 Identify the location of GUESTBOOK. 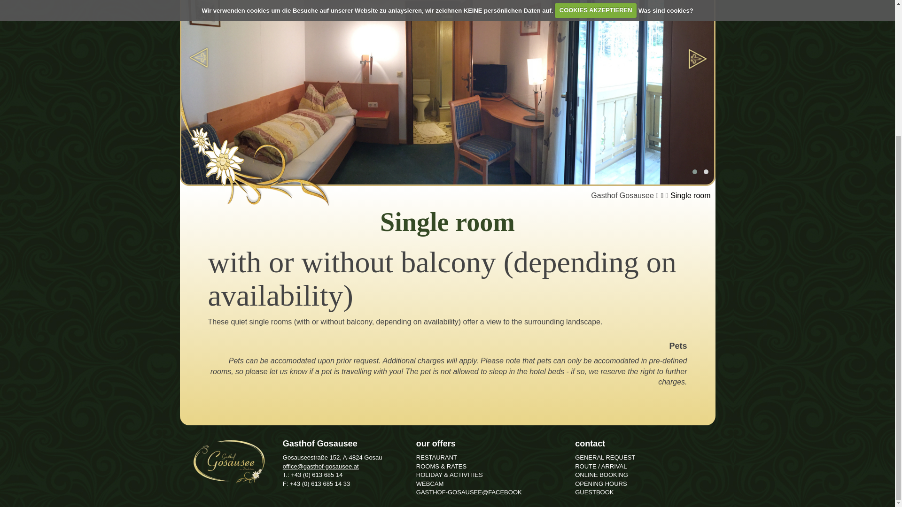
(594, 492).